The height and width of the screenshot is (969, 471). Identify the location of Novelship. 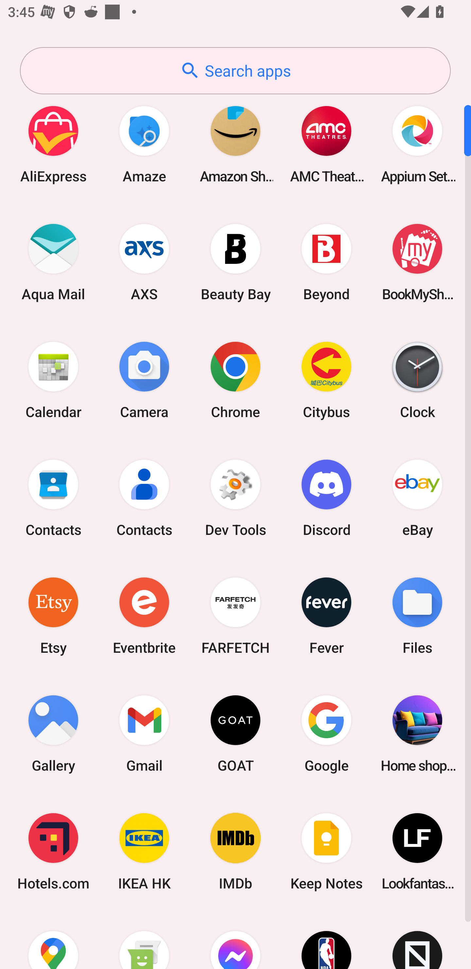
(417, 940).